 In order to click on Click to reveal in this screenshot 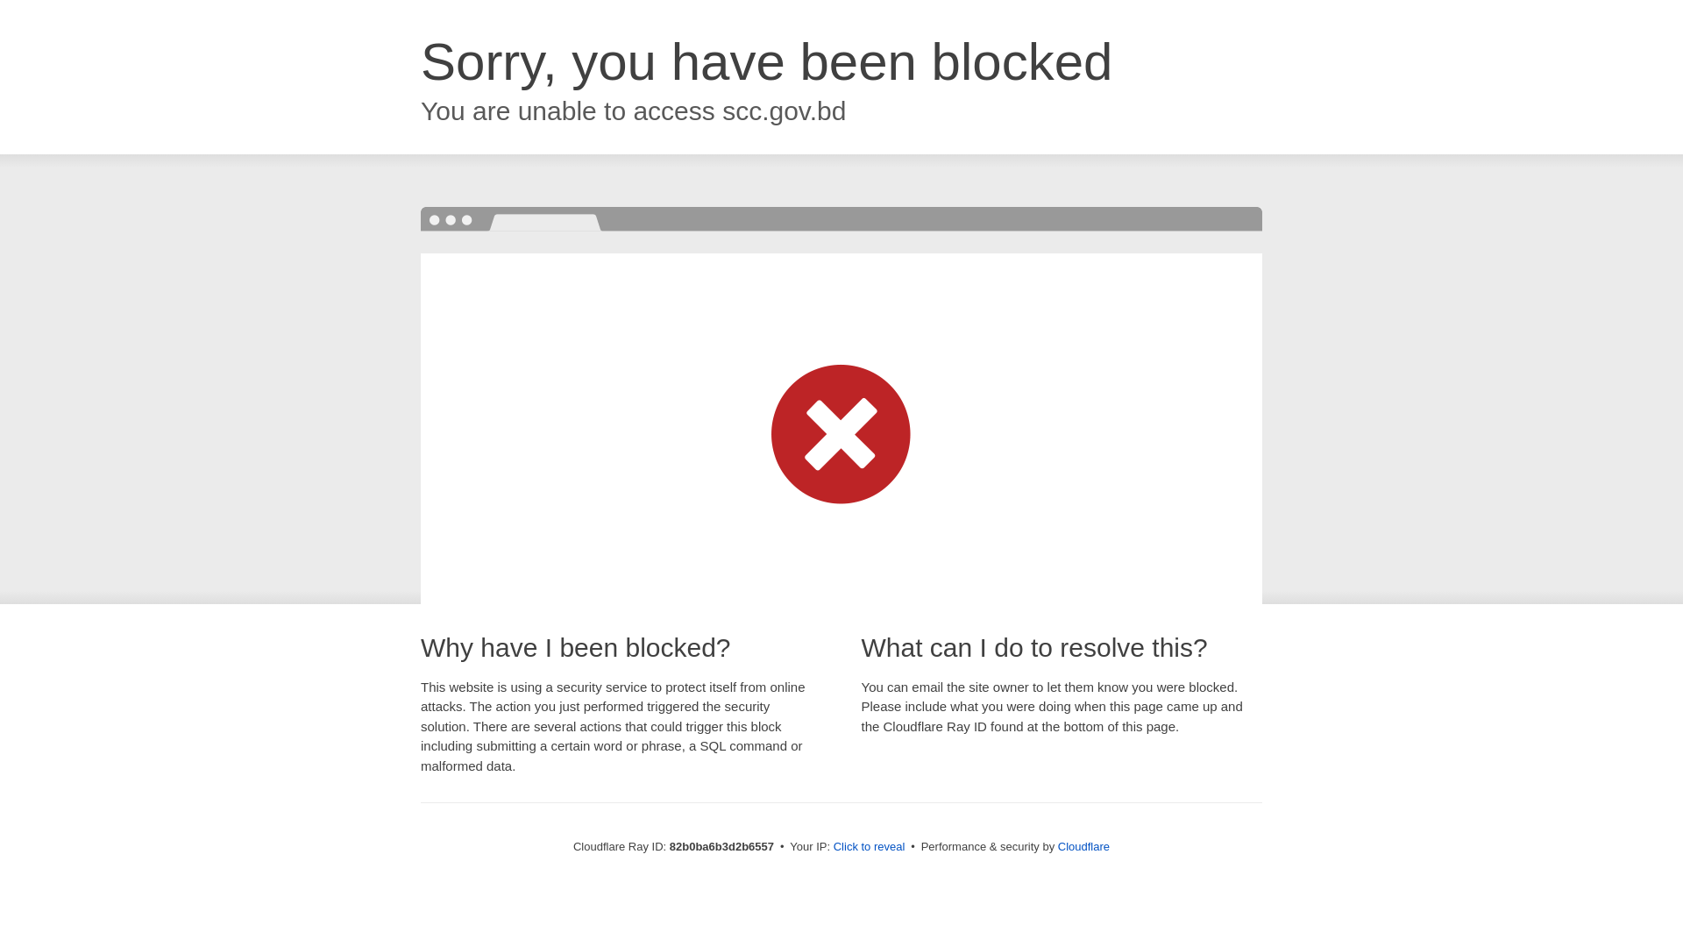, I will do `click(870, 847)`.